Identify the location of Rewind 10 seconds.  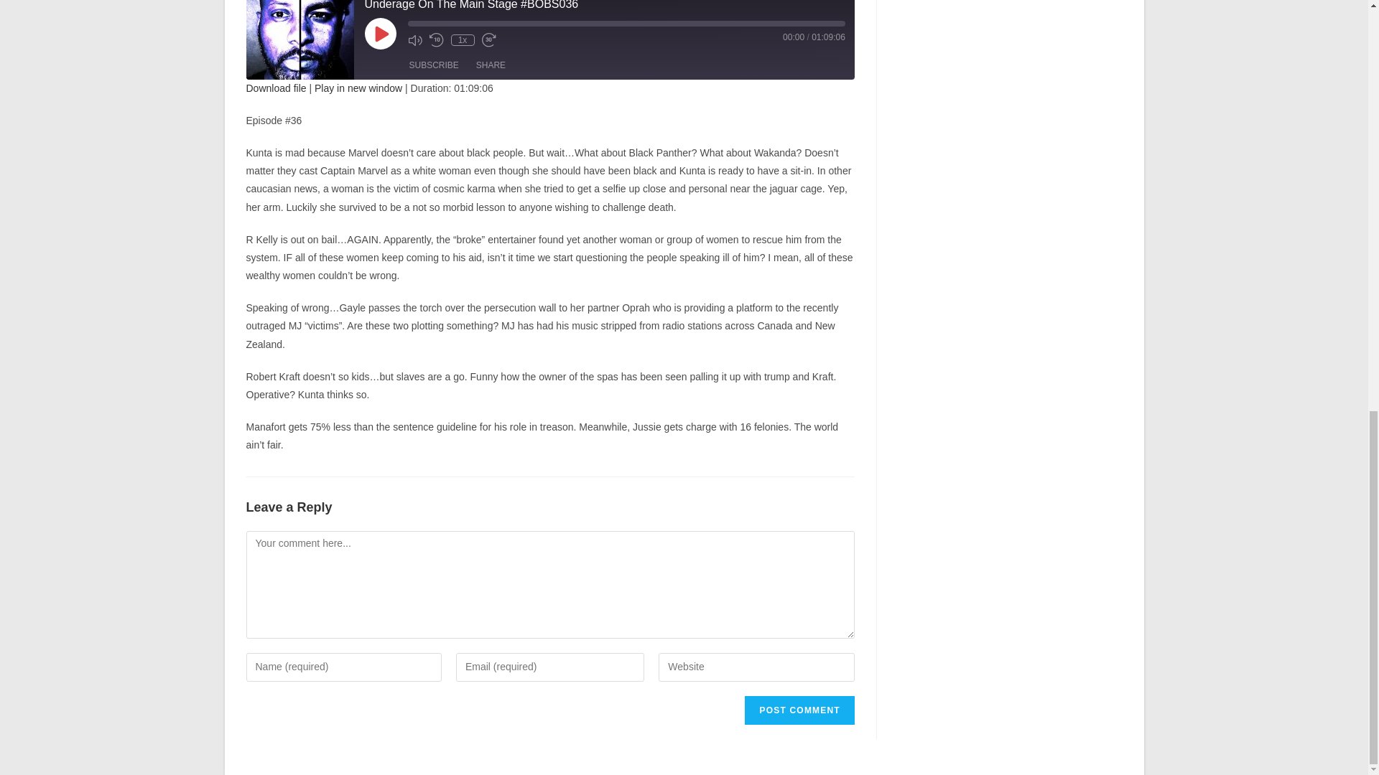
(437, 40).